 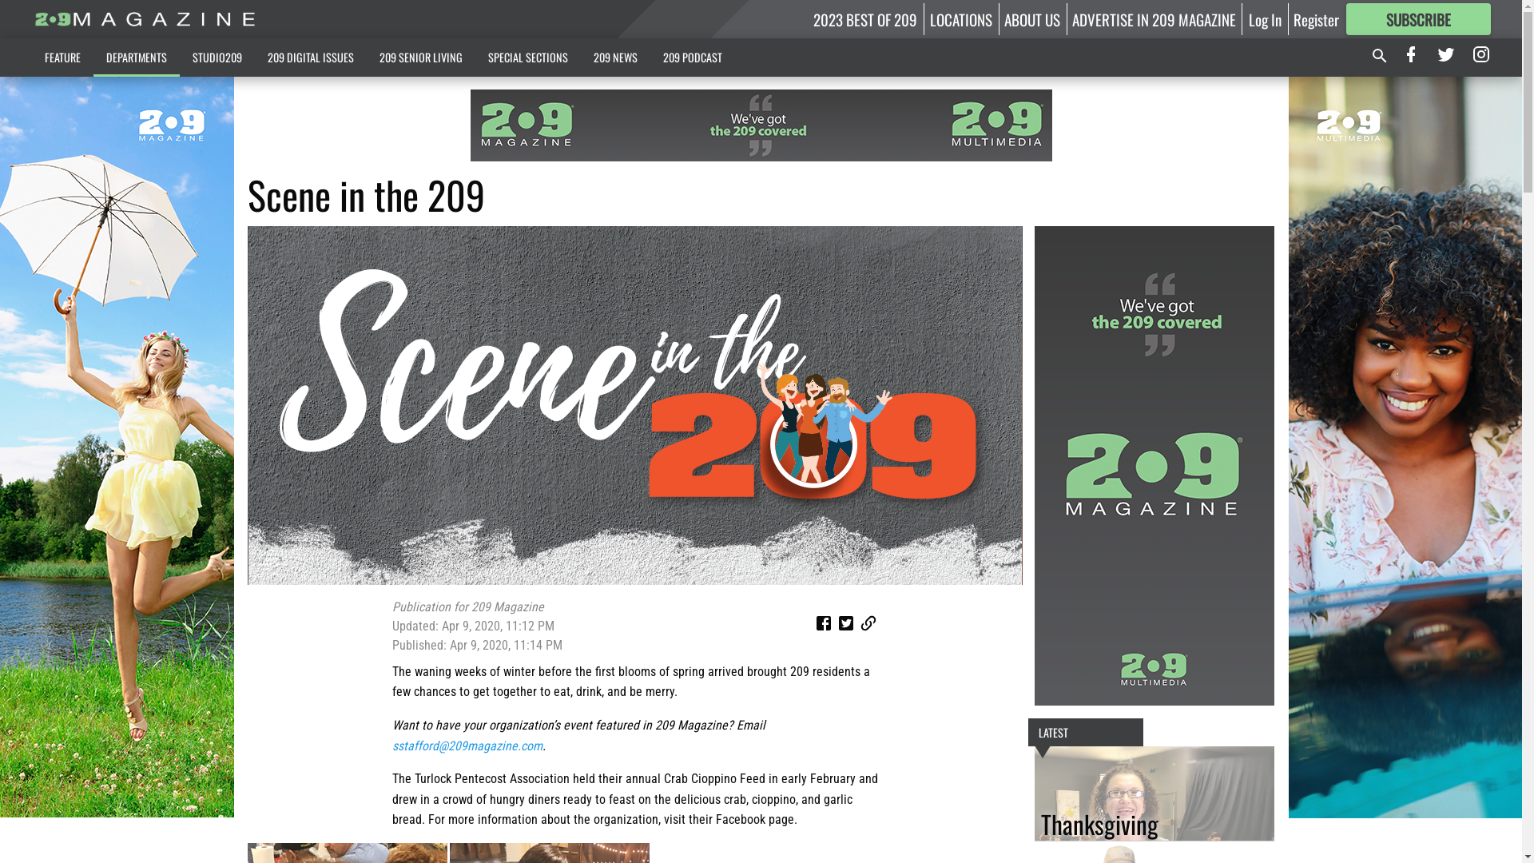 What do you see at coordinates (310, 58) in the screenshot?
I see `209 DIGITAL ISSUES` at bounding box center [310, 58].